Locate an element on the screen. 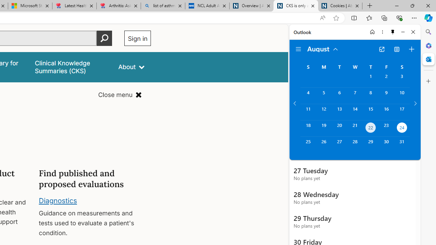  Saturday, August 31, 2024.  is located at coordinates (402, 145).